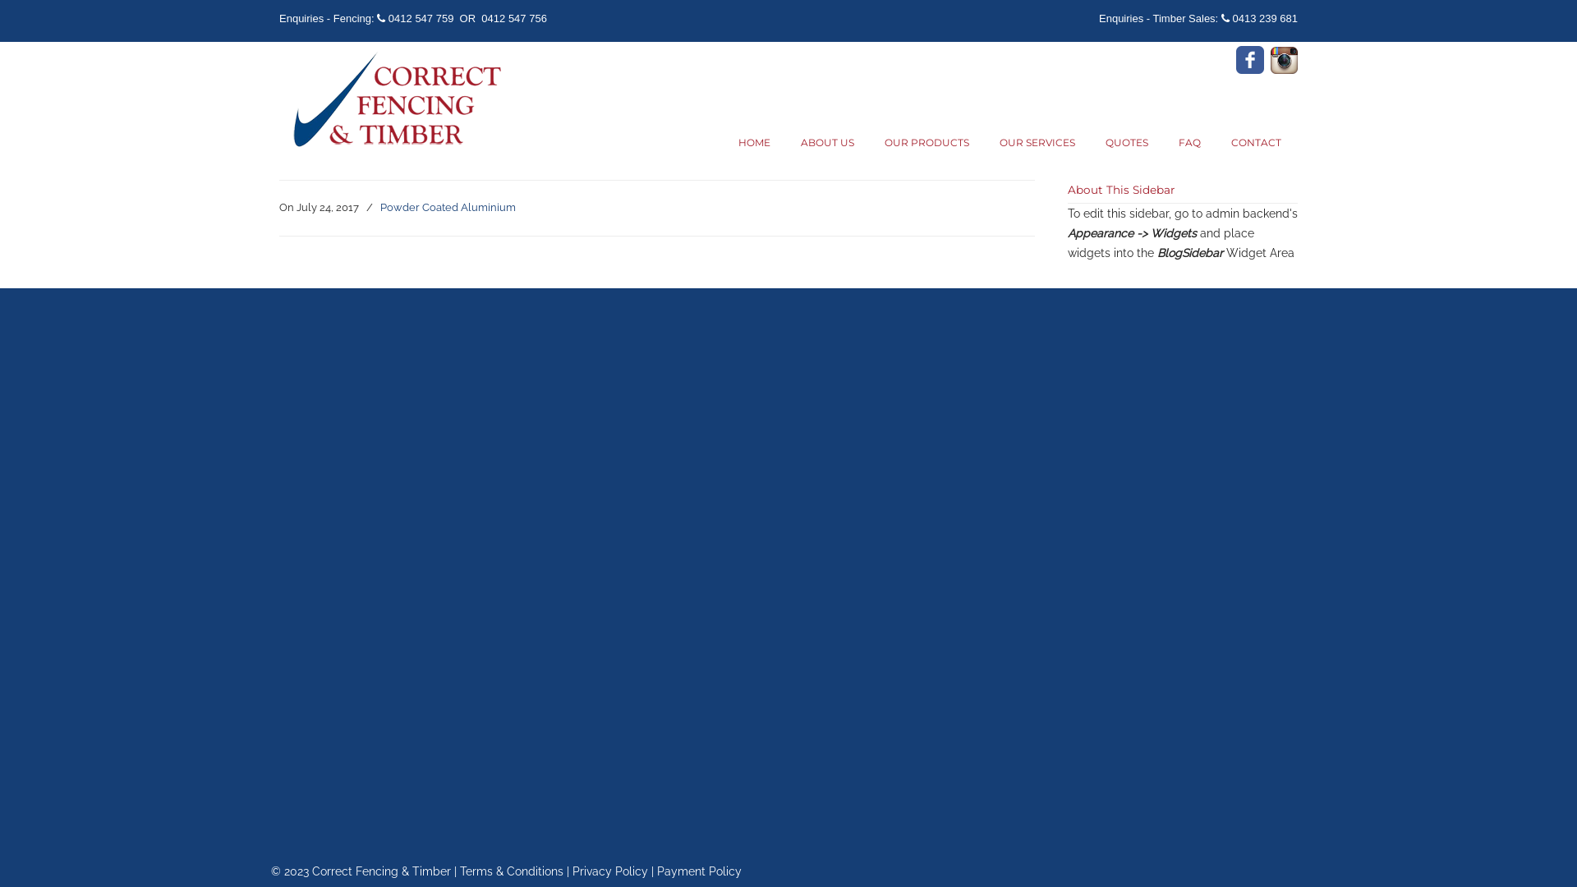 The height and width of the screenshot is (887, 1577). Describe the element at coordinates (421, 18) in the screenshot. I see `0412 547 759` at that location.